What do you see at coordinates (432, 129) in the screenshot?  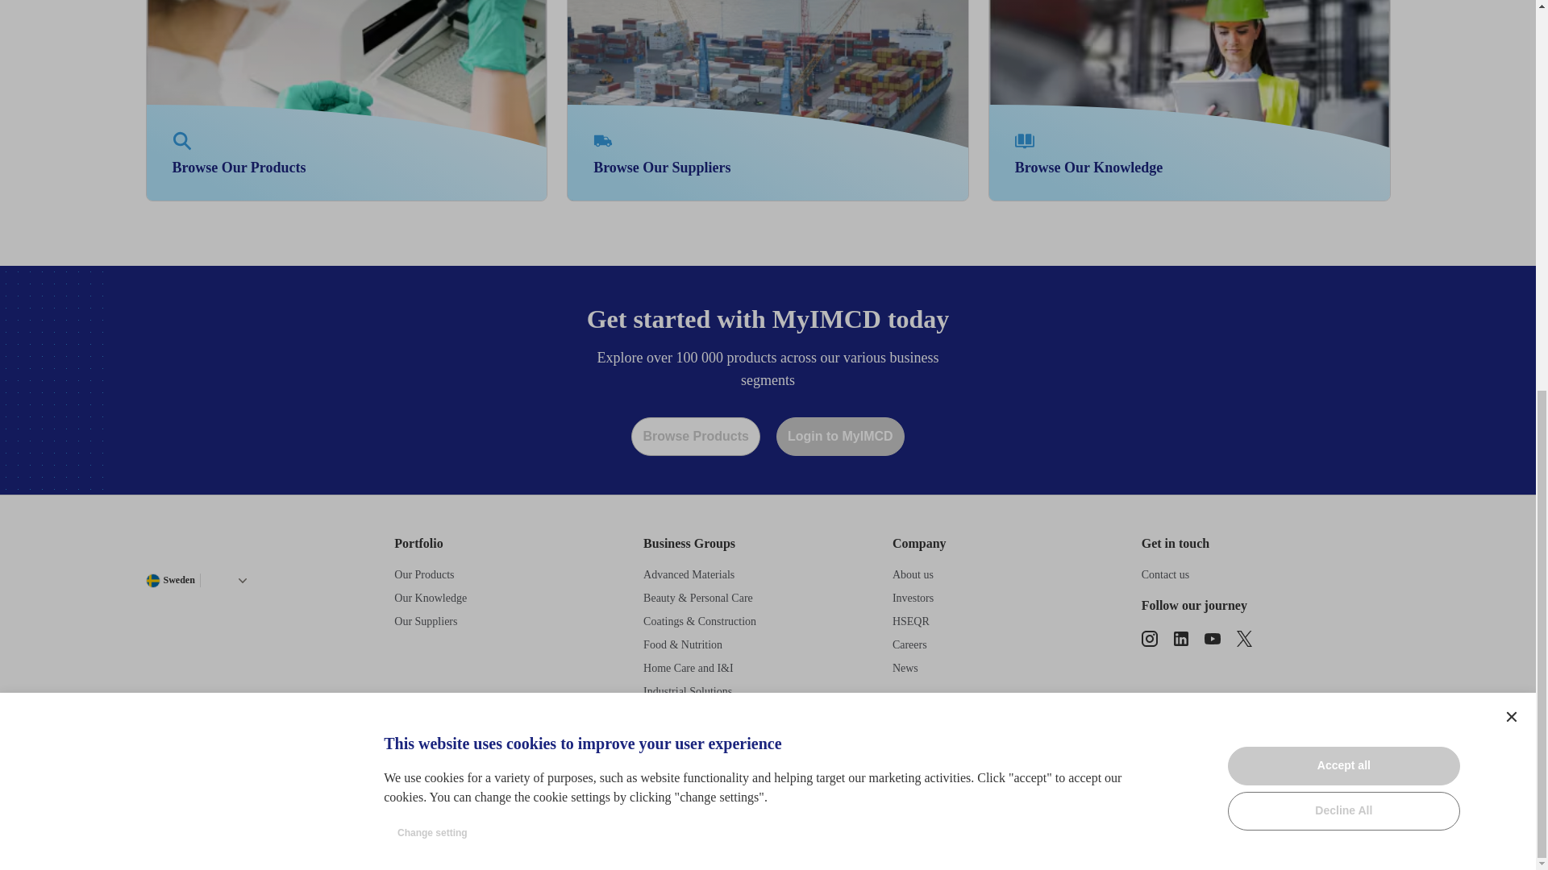 I see `Change setting` at bounding box center [432, 129].